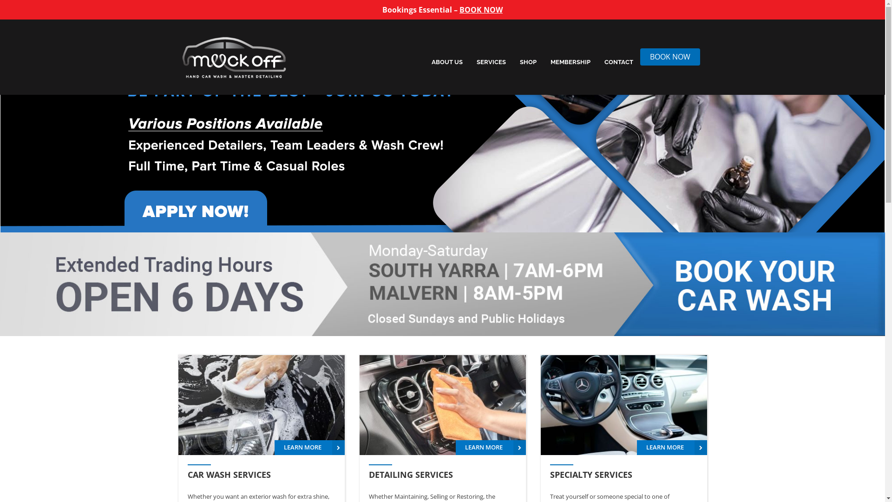 This screenshot has height=502, width=892. What do you see at coordinates (571, 62) in the screenshot?
I see `MEMBERSHIP` at bounding box center [571, 62].